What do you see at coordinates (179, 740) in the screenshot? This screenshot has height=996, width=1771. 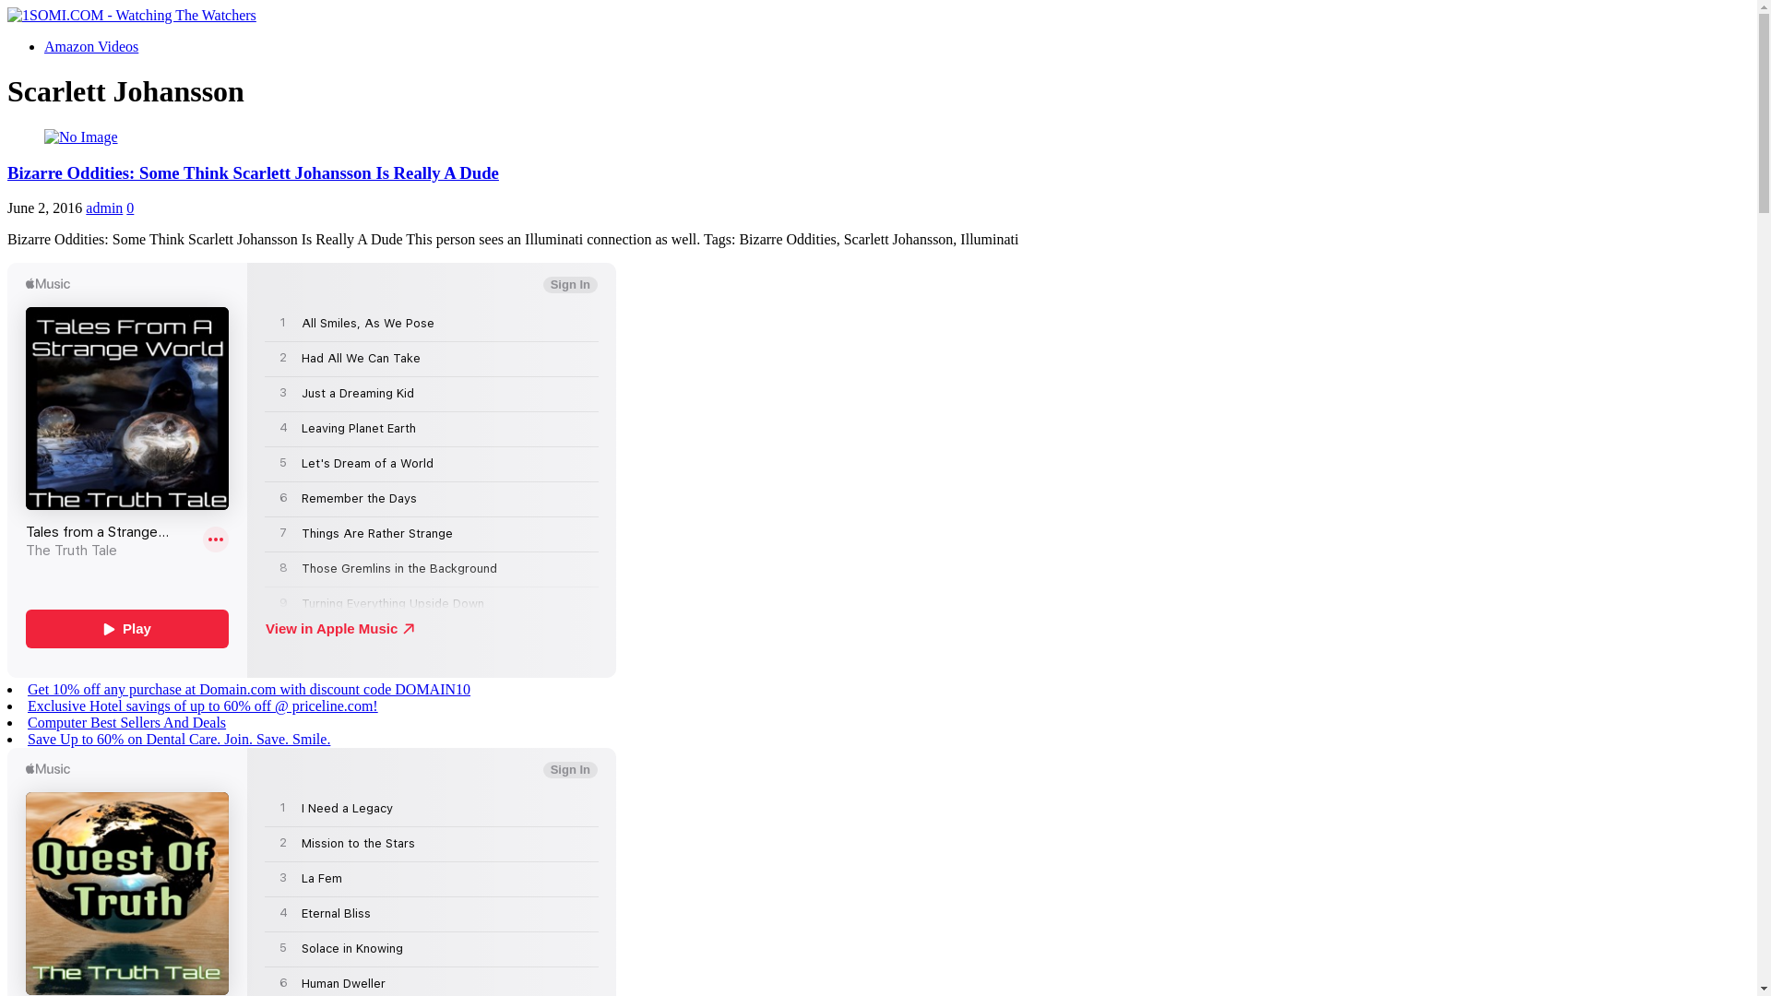 I see `Save Up to 60% on Dental Care. Join. Save. Smile.` at bounding box center [179, 740].